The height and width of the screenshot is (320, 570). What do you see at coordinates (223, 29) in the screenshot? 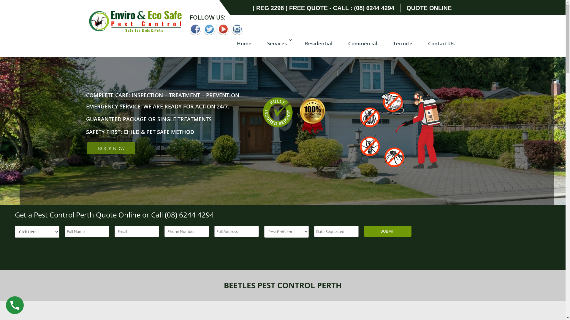
I see `Youtube` at bounding box center [223, 29].